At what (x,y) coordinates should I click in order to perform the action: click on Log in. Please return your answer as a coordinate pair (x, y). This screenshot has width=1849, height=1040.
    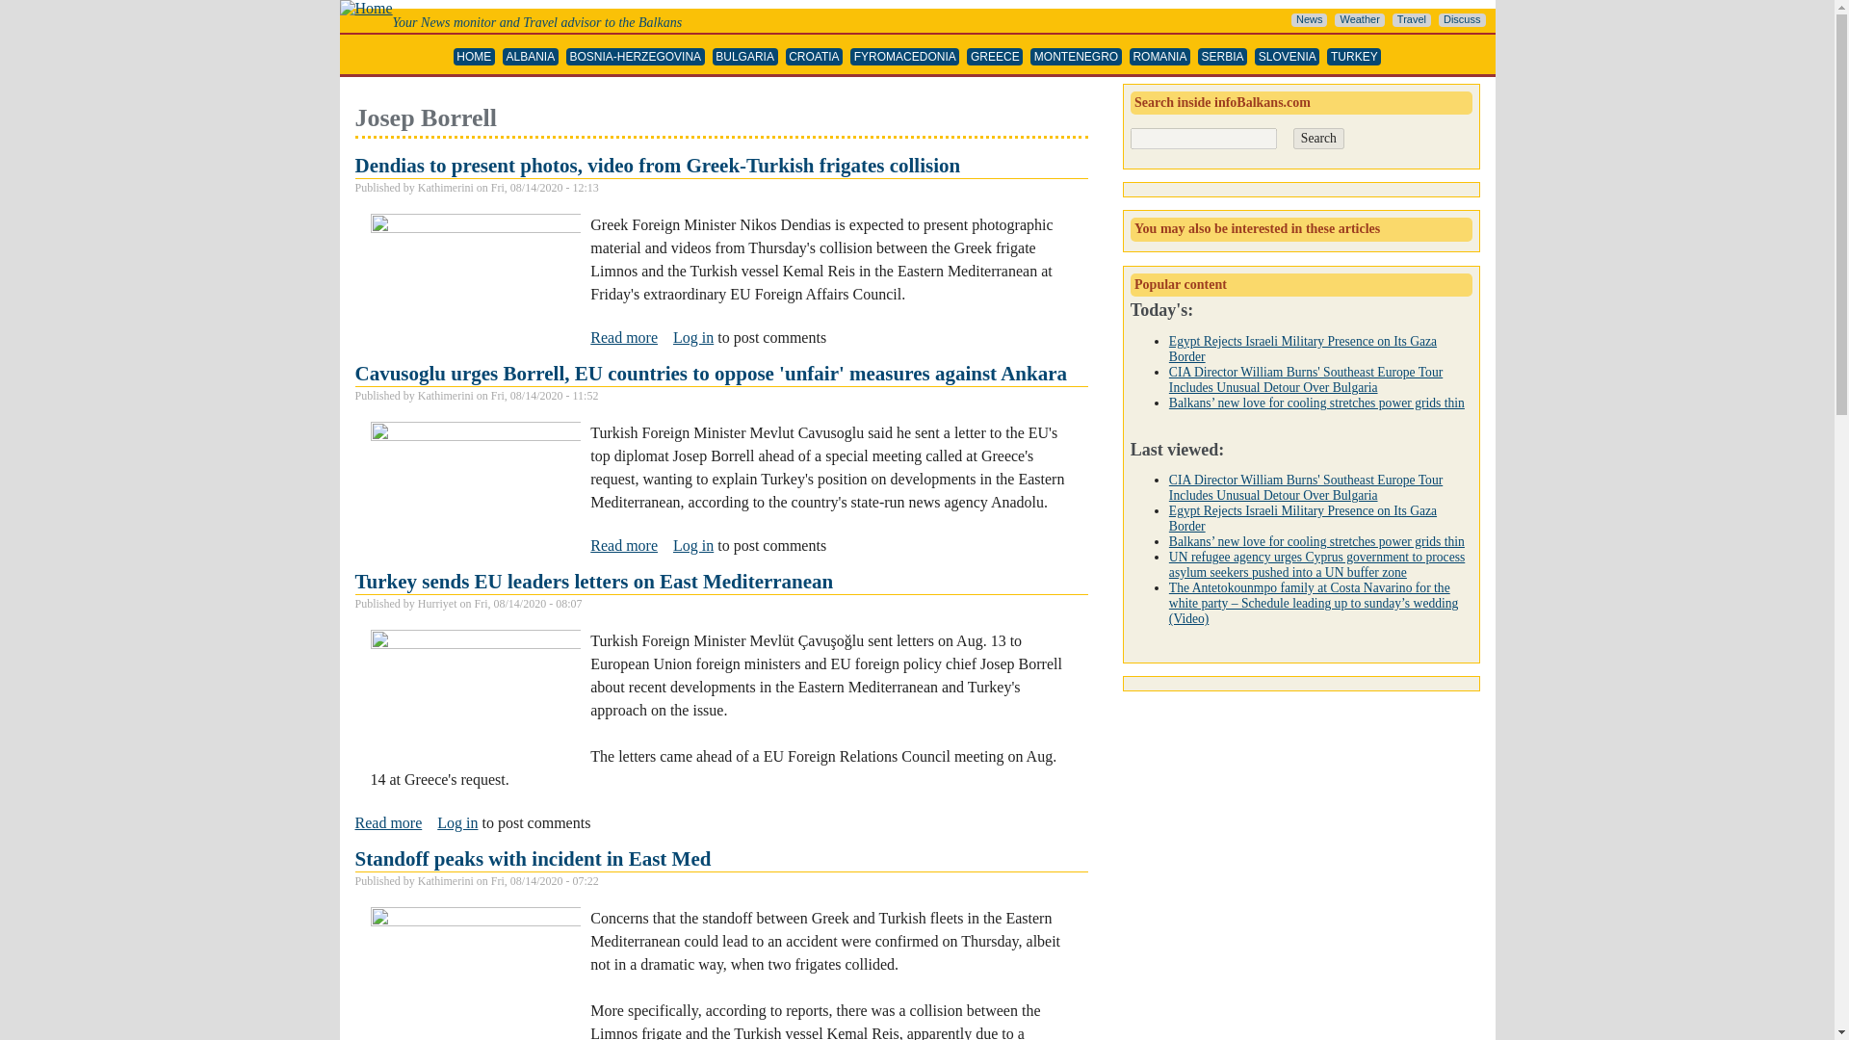
    Looking at the image, I should click on (456, 822).